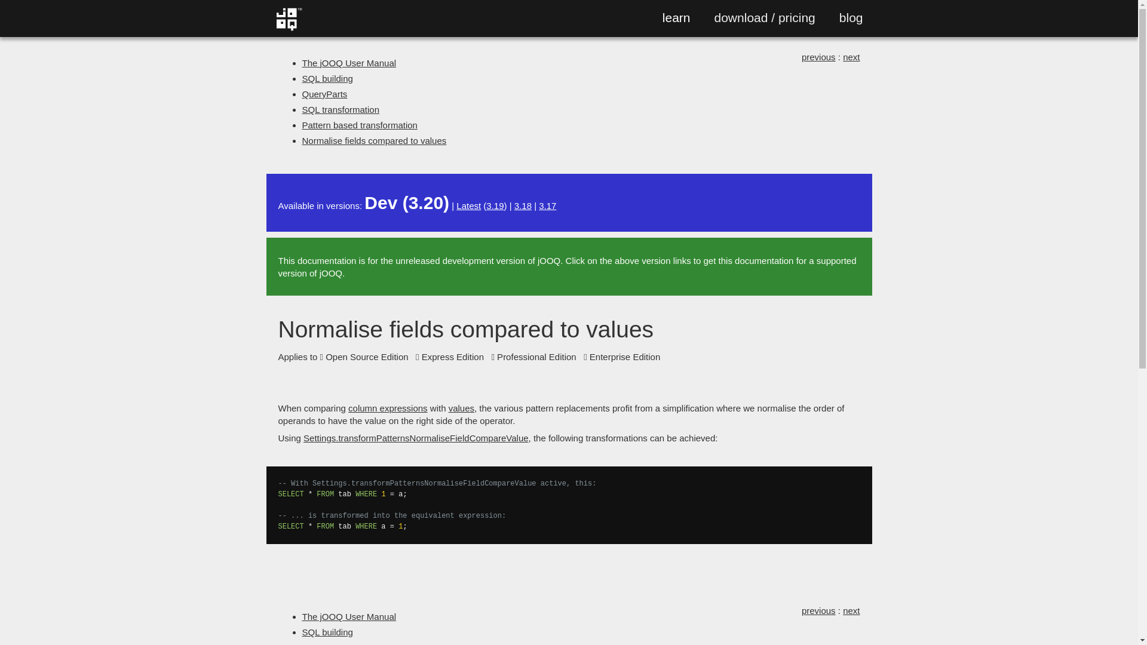  Describe the element at coordinates (341, 109) in the screenshot. I see `SQL transformation` at that location.